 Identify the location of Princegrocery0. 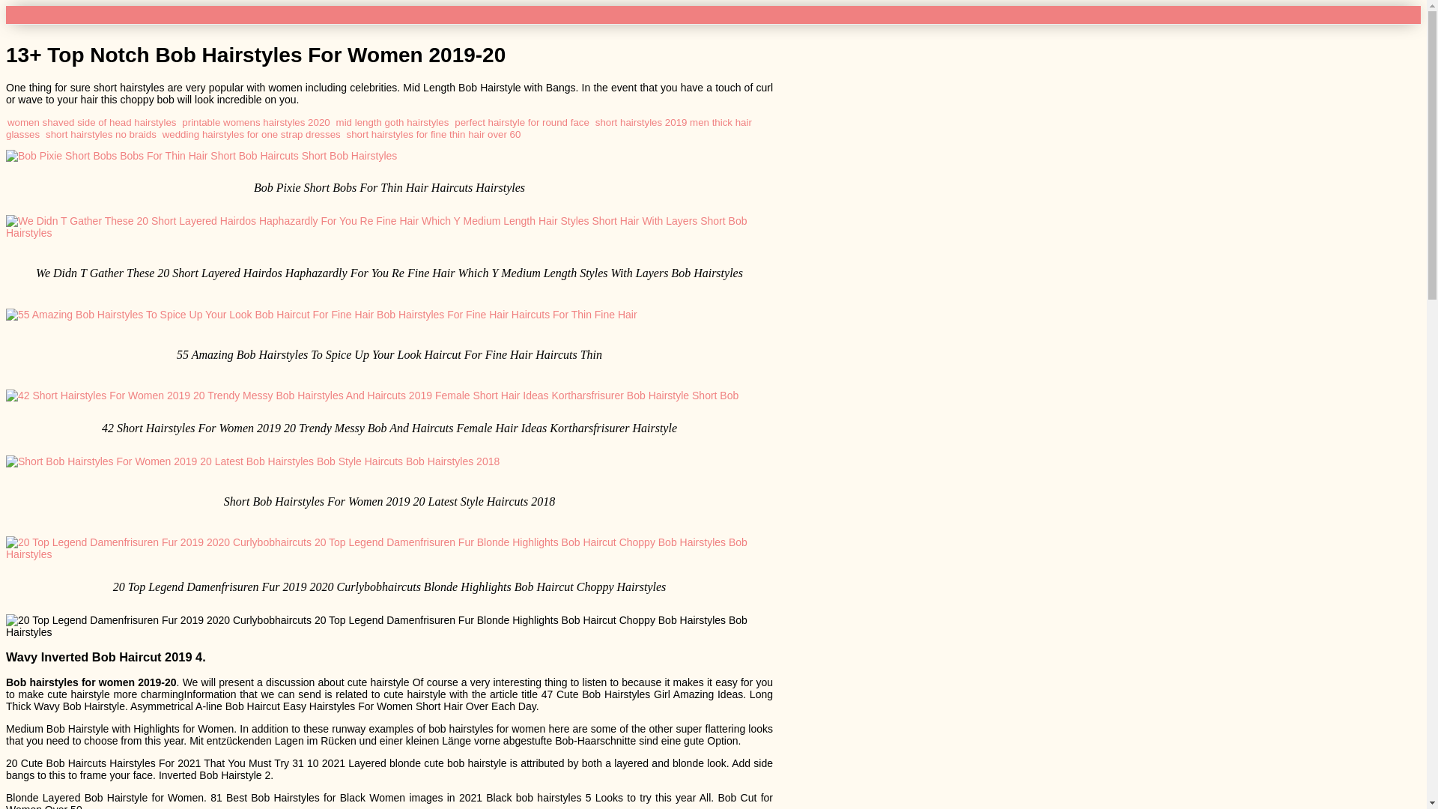
(48, 14).